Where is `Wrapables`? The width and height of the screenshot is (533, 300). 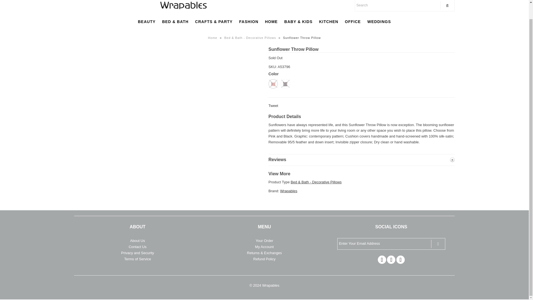 Wrapables is located at coordinates (289, 191).